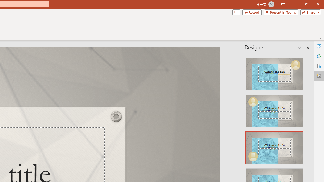 Image resolution: width=324 pixels, height=182 pixels. I want to click on Task Pane Options, so click(300, 48).